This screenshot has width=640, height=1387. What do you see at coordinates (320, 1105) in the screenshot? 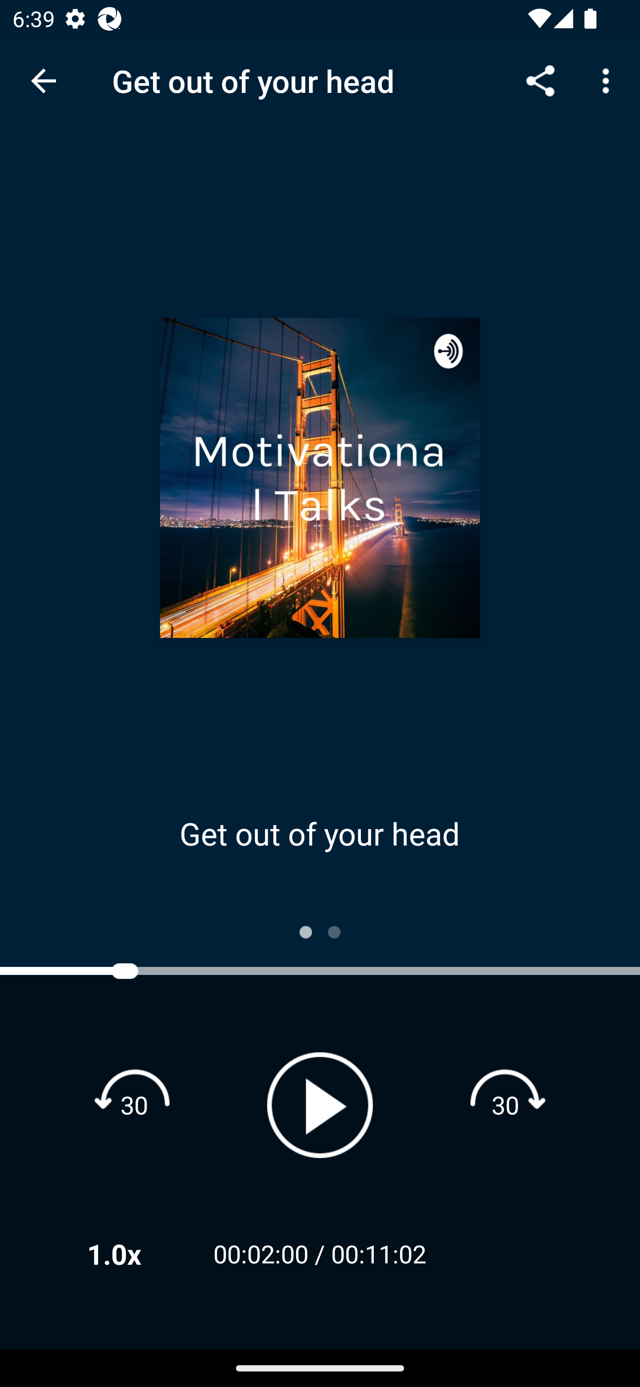
I see `Play` at bounding box center [320, 1105].